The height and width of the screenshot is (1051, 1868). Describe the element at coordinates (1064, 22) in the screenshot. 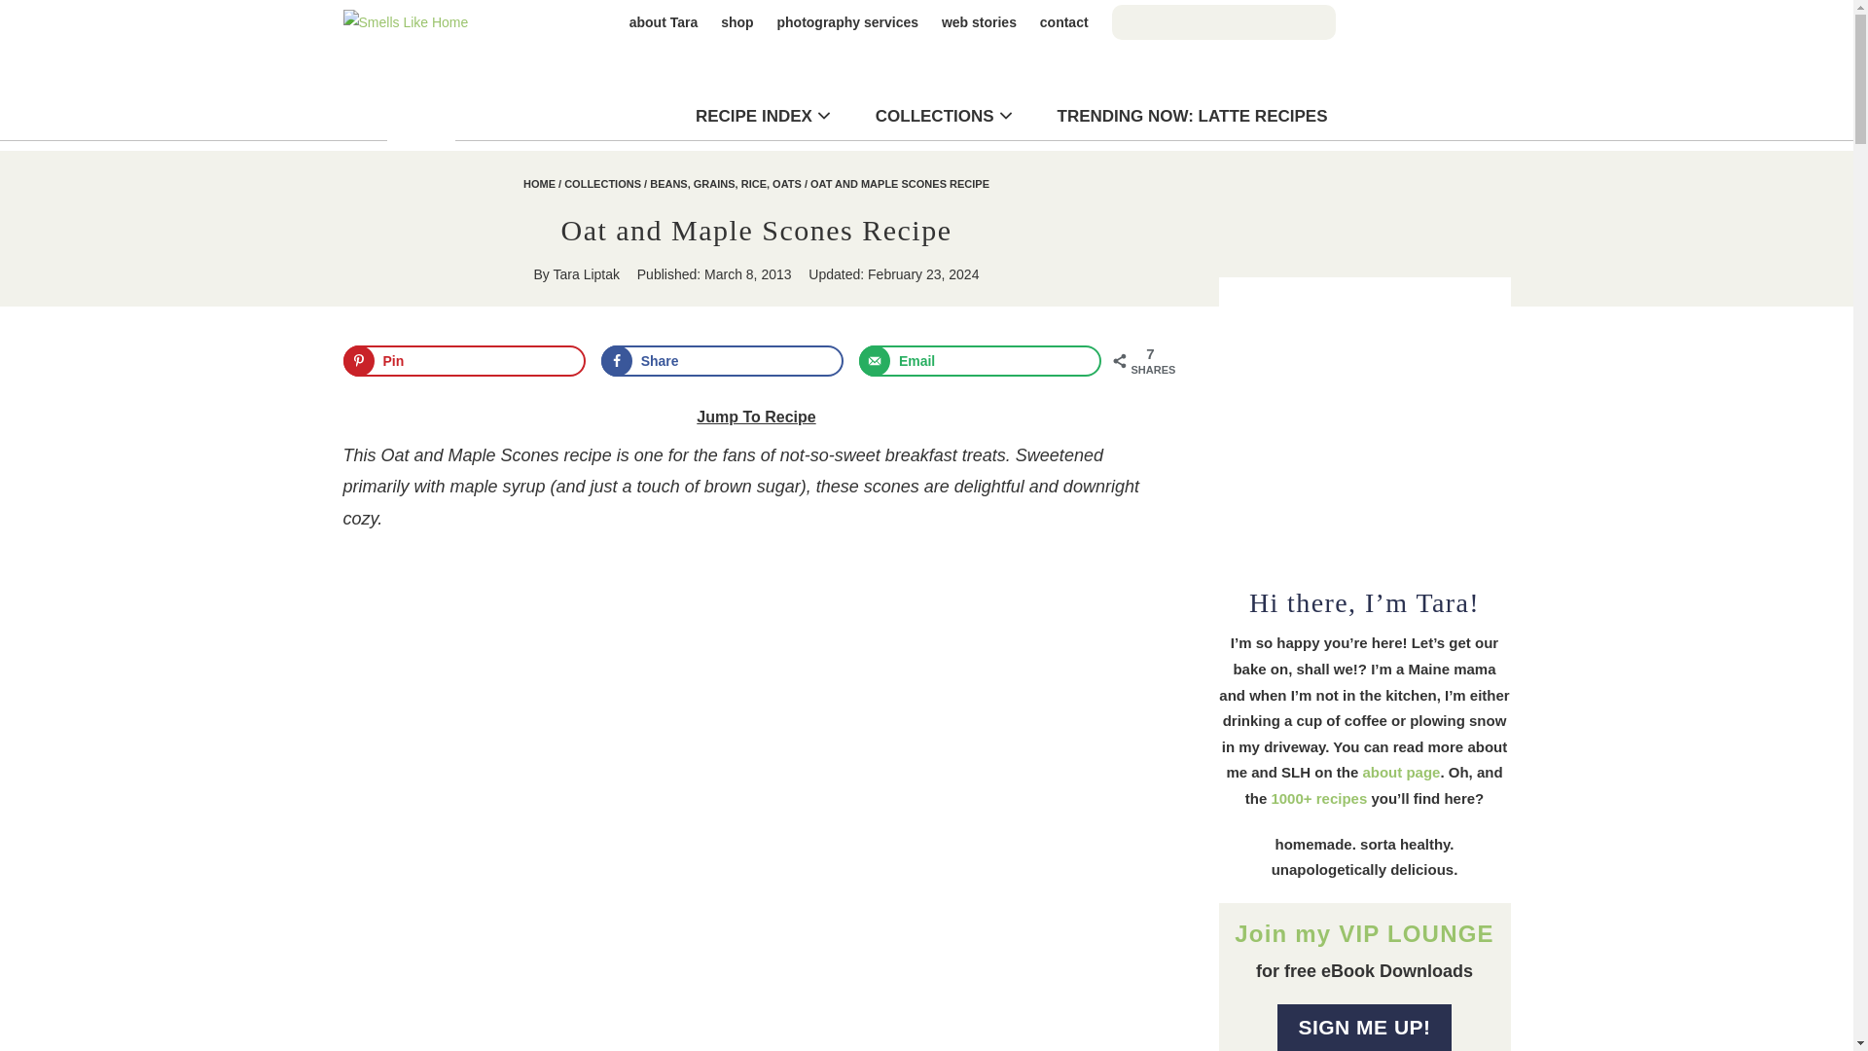

I see `contact` at that location.